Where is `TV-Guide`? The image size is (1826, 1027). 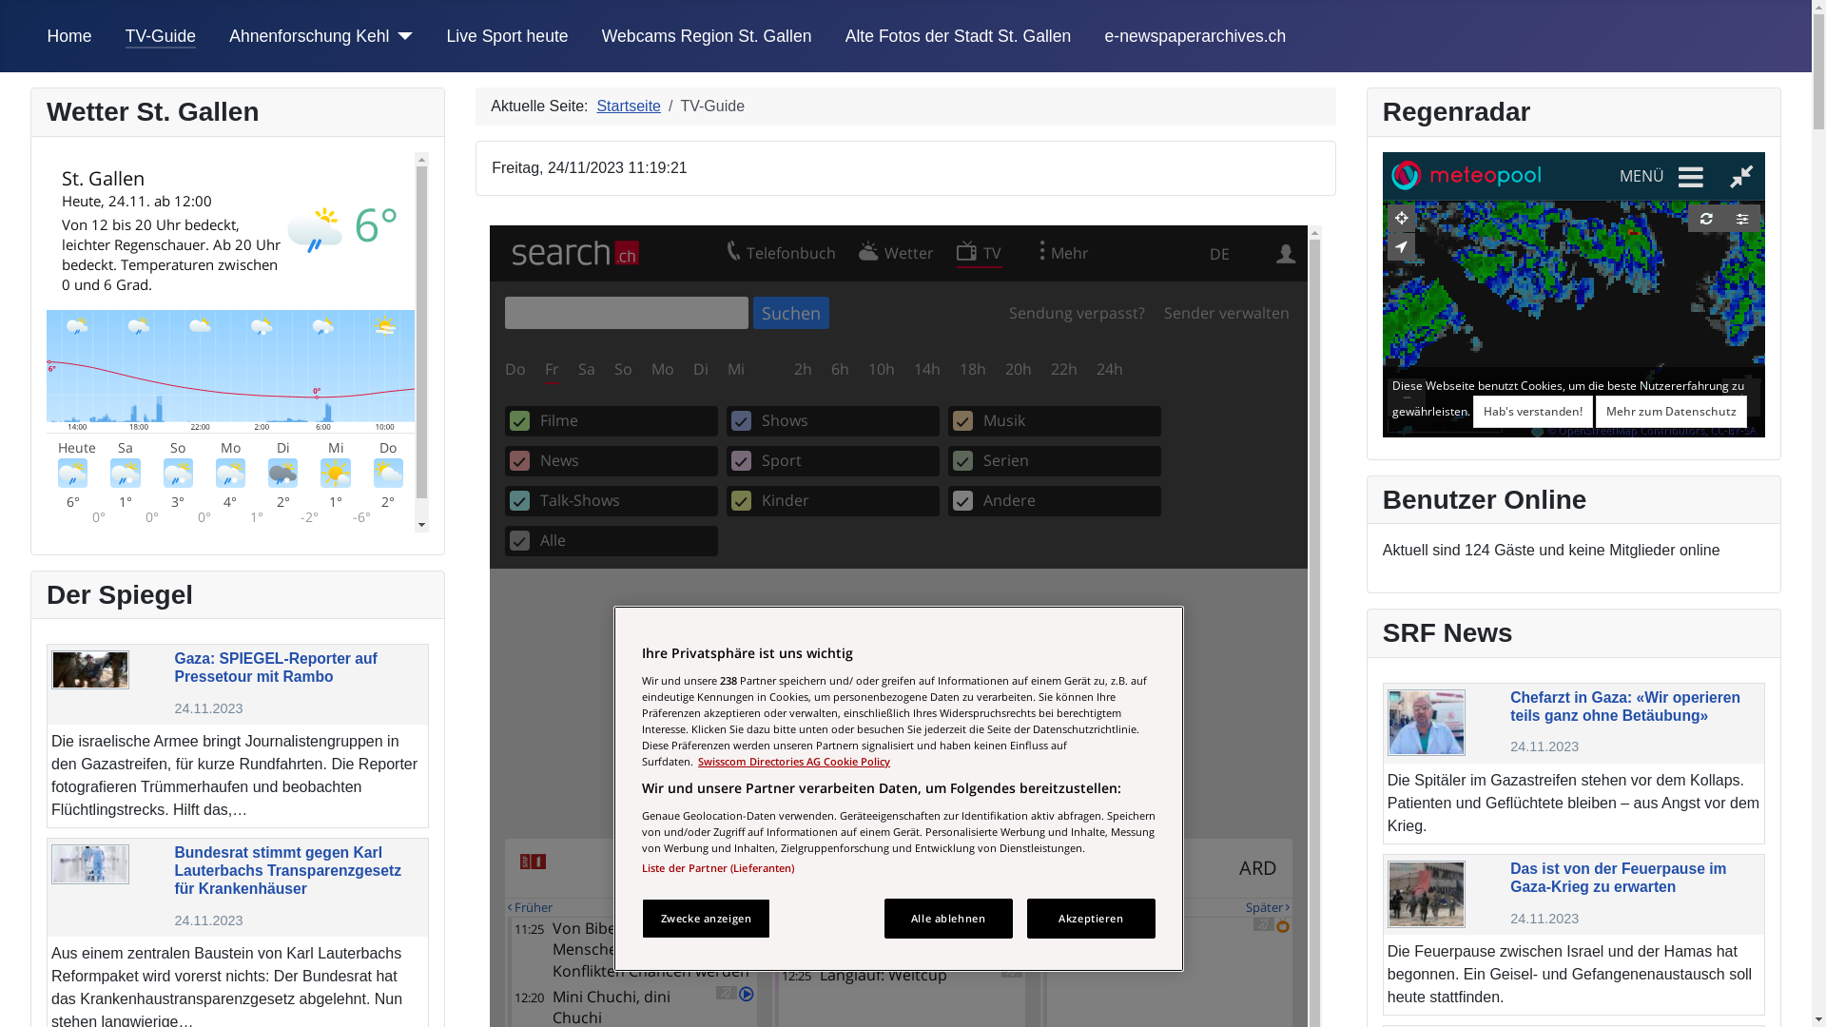 TV-Guide is located at coordinates (161, 36).